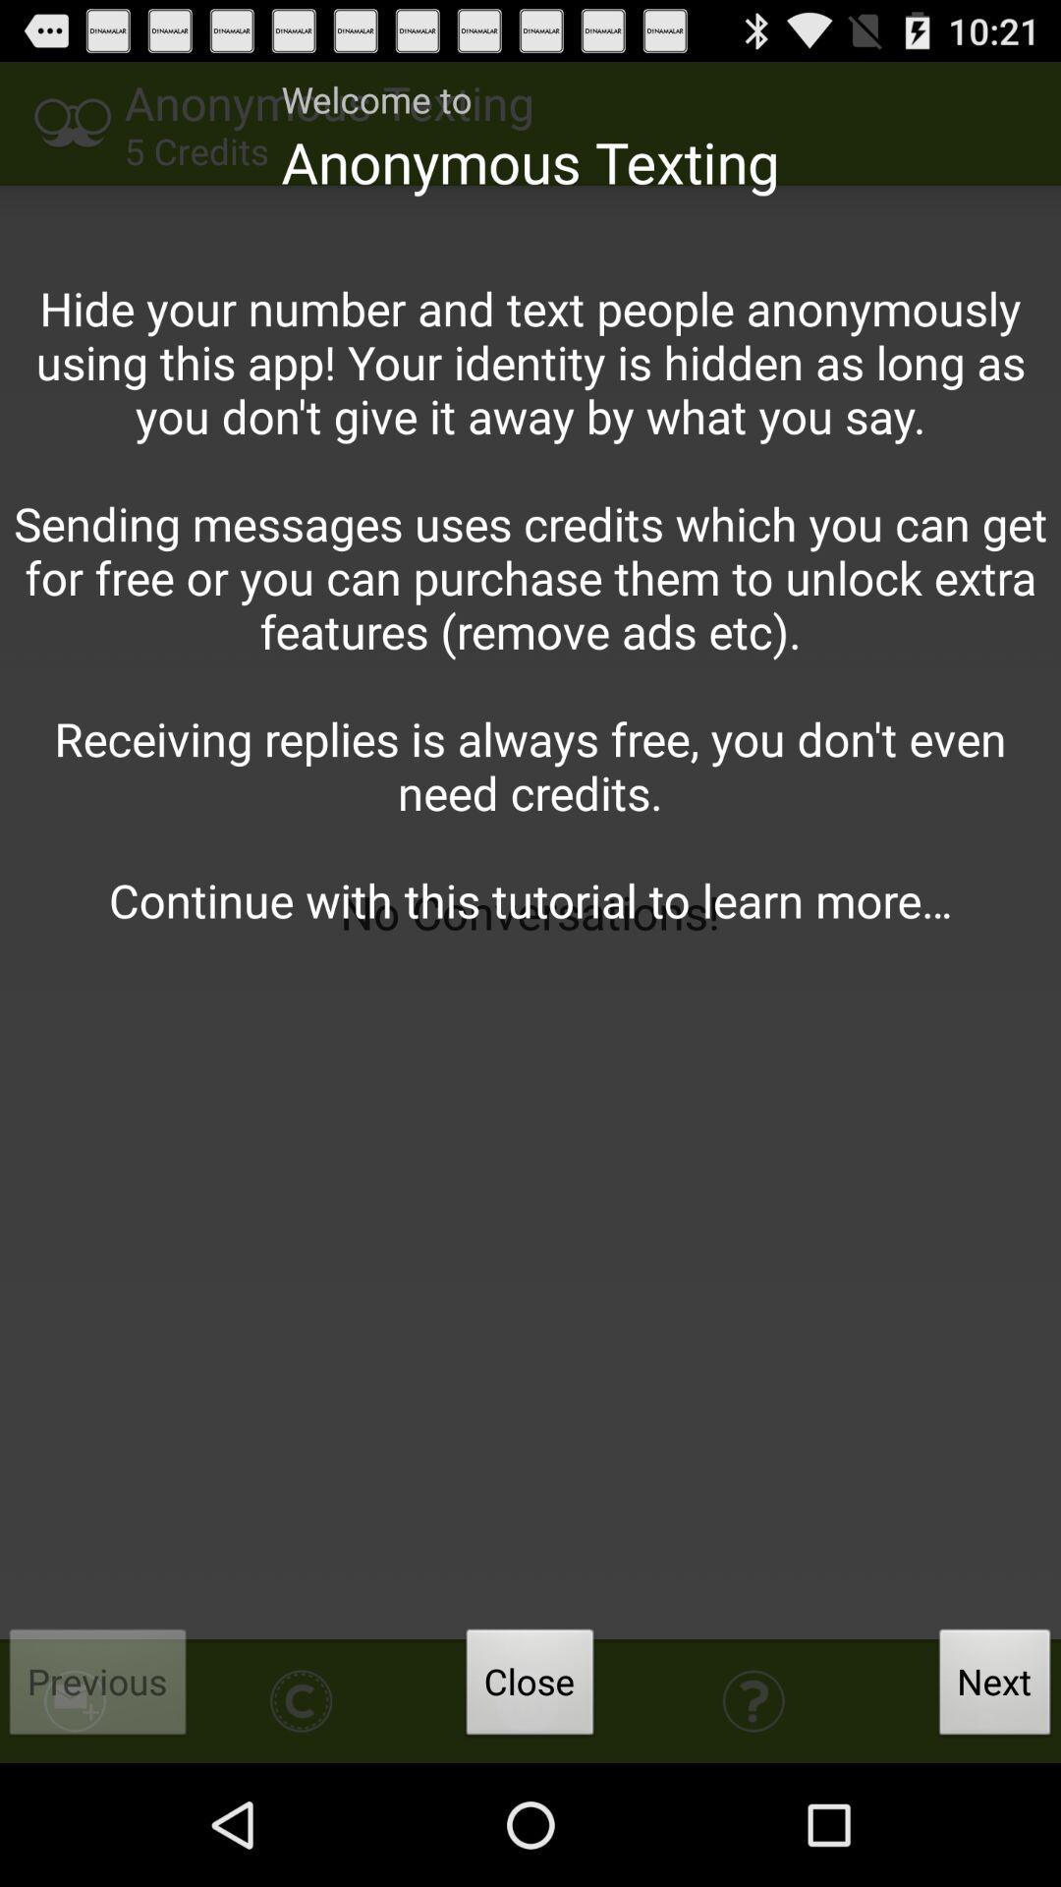  Describe the element at coordinates (995, 1687) in the screenshot. I see `jump until next` at that location.